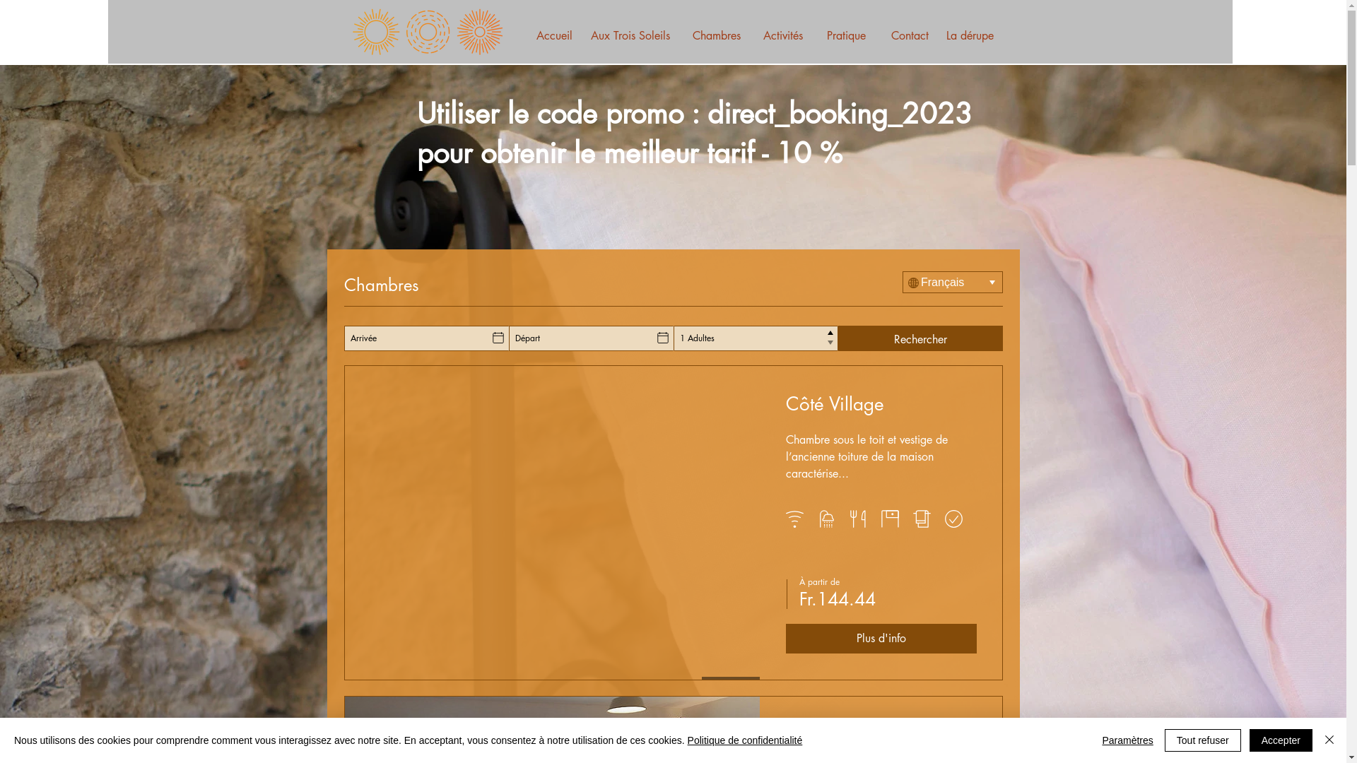 This screenshot has width=1357, height=763. What do you see at coordinates (717, 37) in the screenshot?
I see `Chambres` at bounding box center [717, 37].